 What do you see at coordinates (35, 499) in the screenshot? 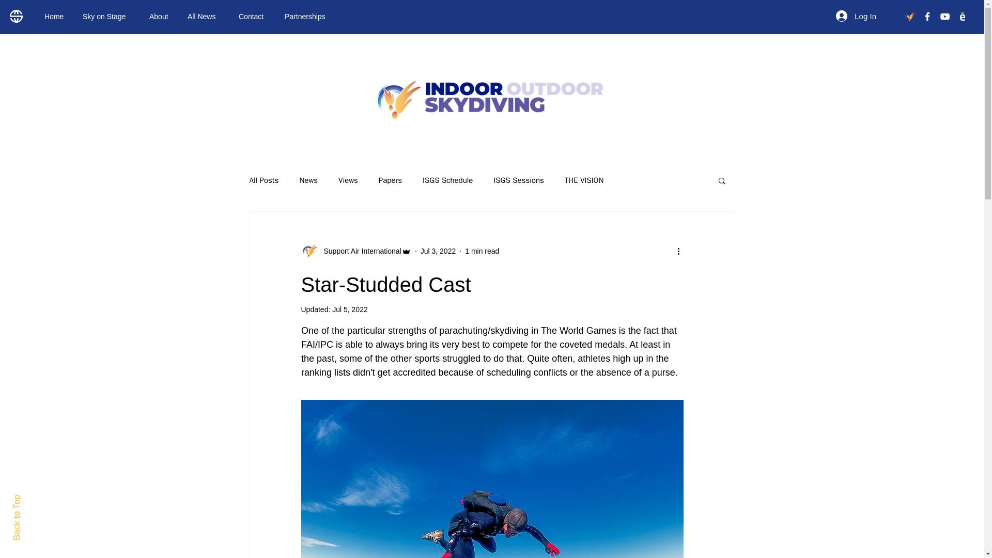
I see `Back to Top` at bounding box center [35, 499].